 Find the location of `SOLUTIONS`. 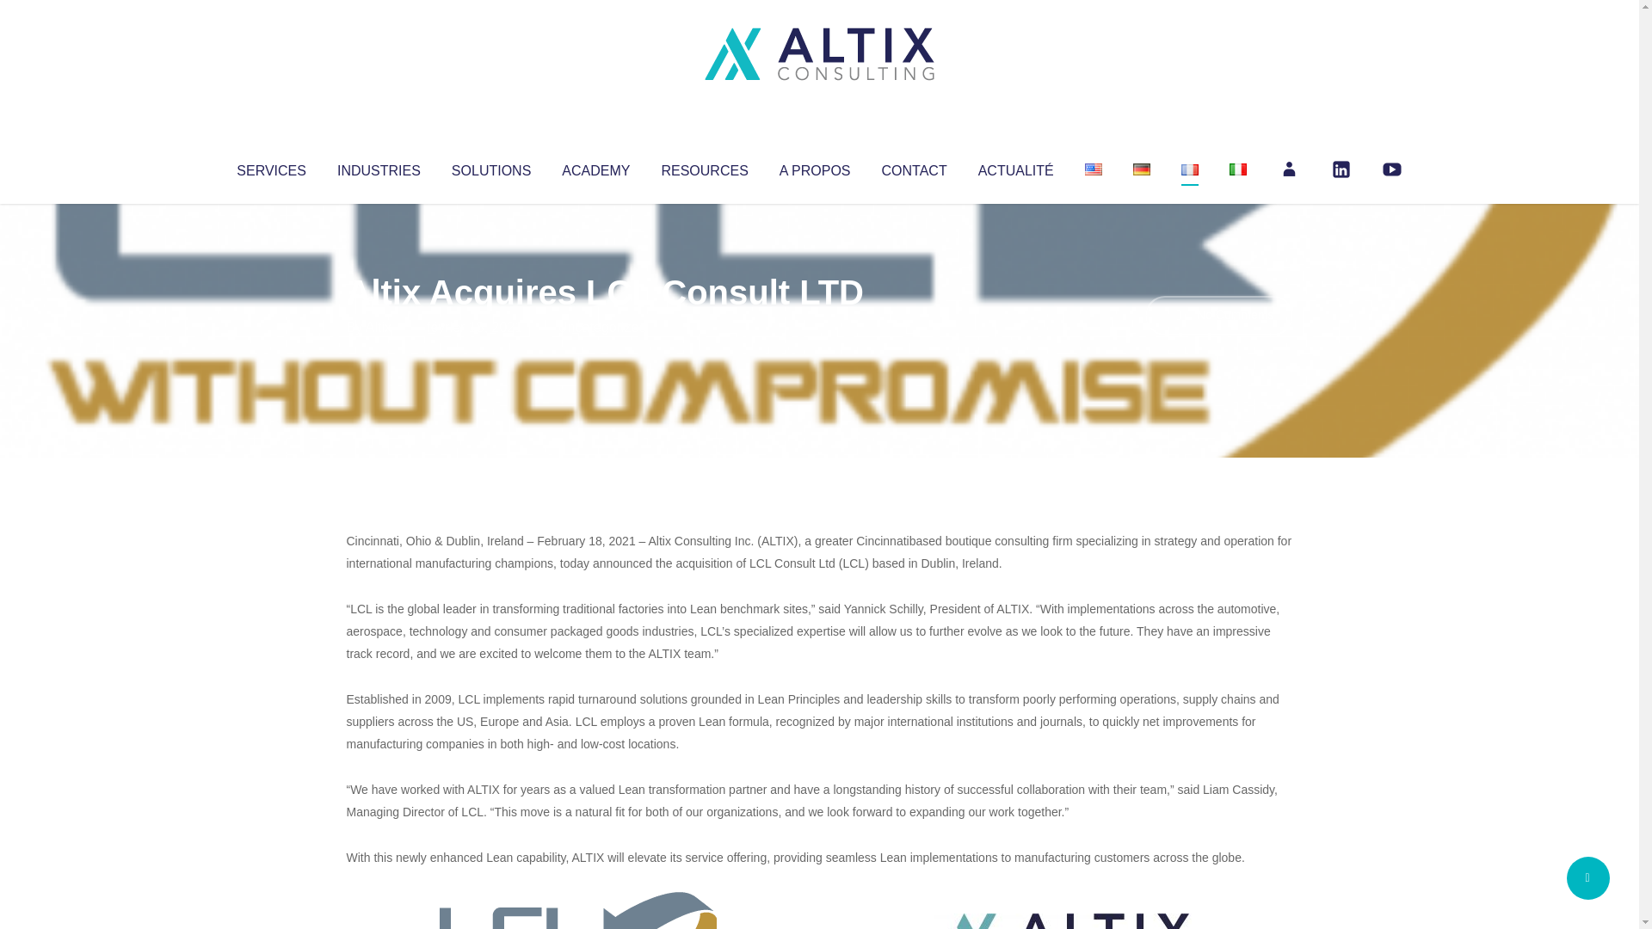

SOLUTIONS is located at coordinates (490, 167).